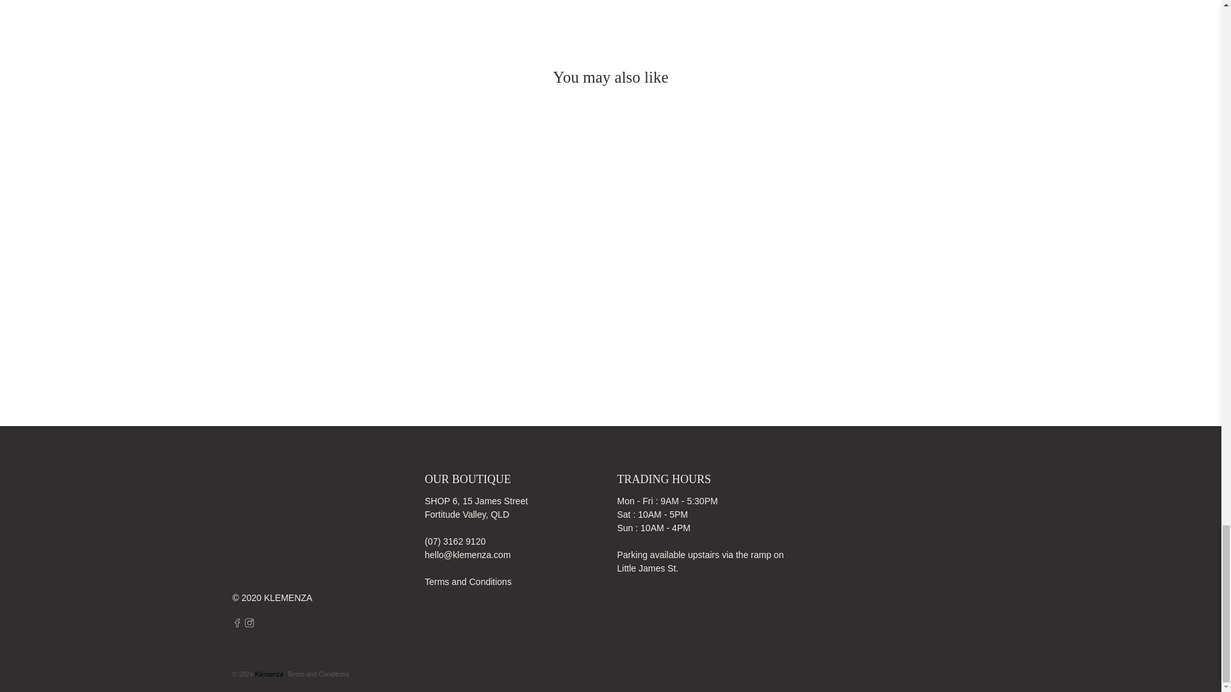  I want to click on Klemenza, so click(286, 531).